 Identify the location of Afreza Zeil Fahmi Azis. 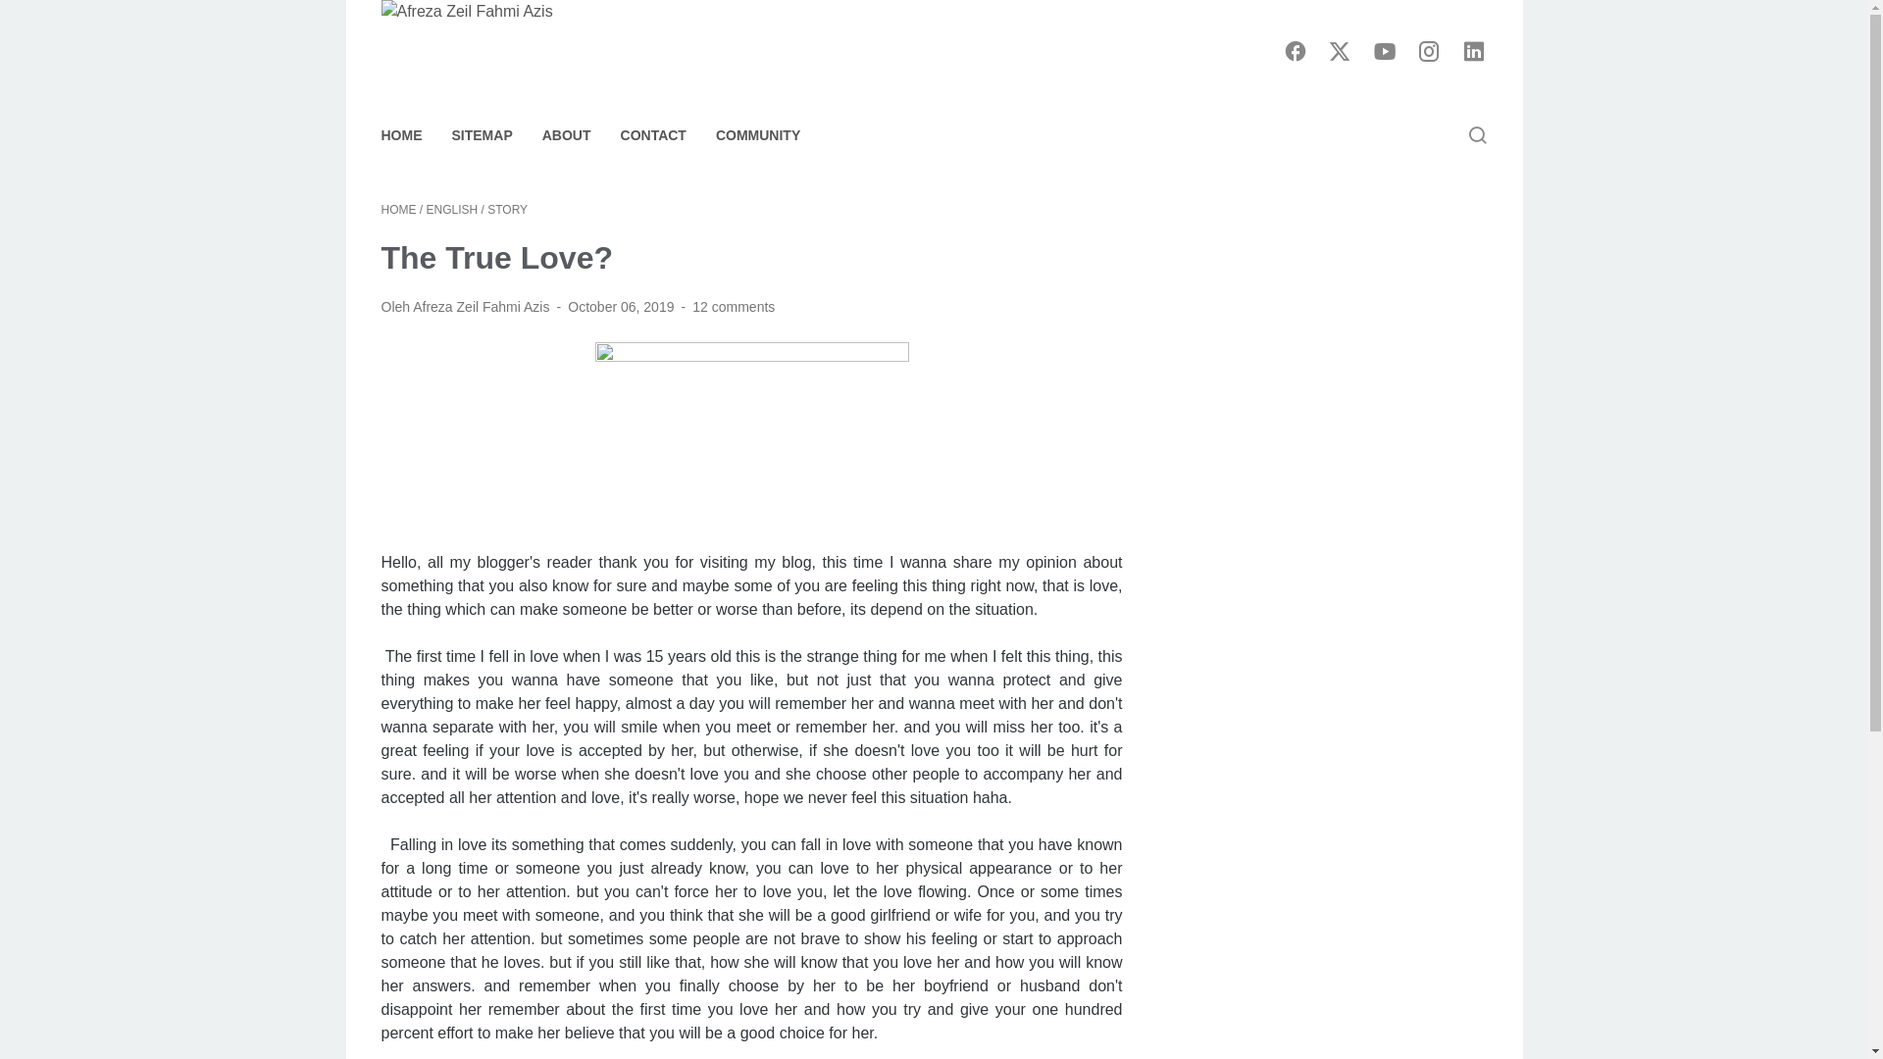
(537, 52).